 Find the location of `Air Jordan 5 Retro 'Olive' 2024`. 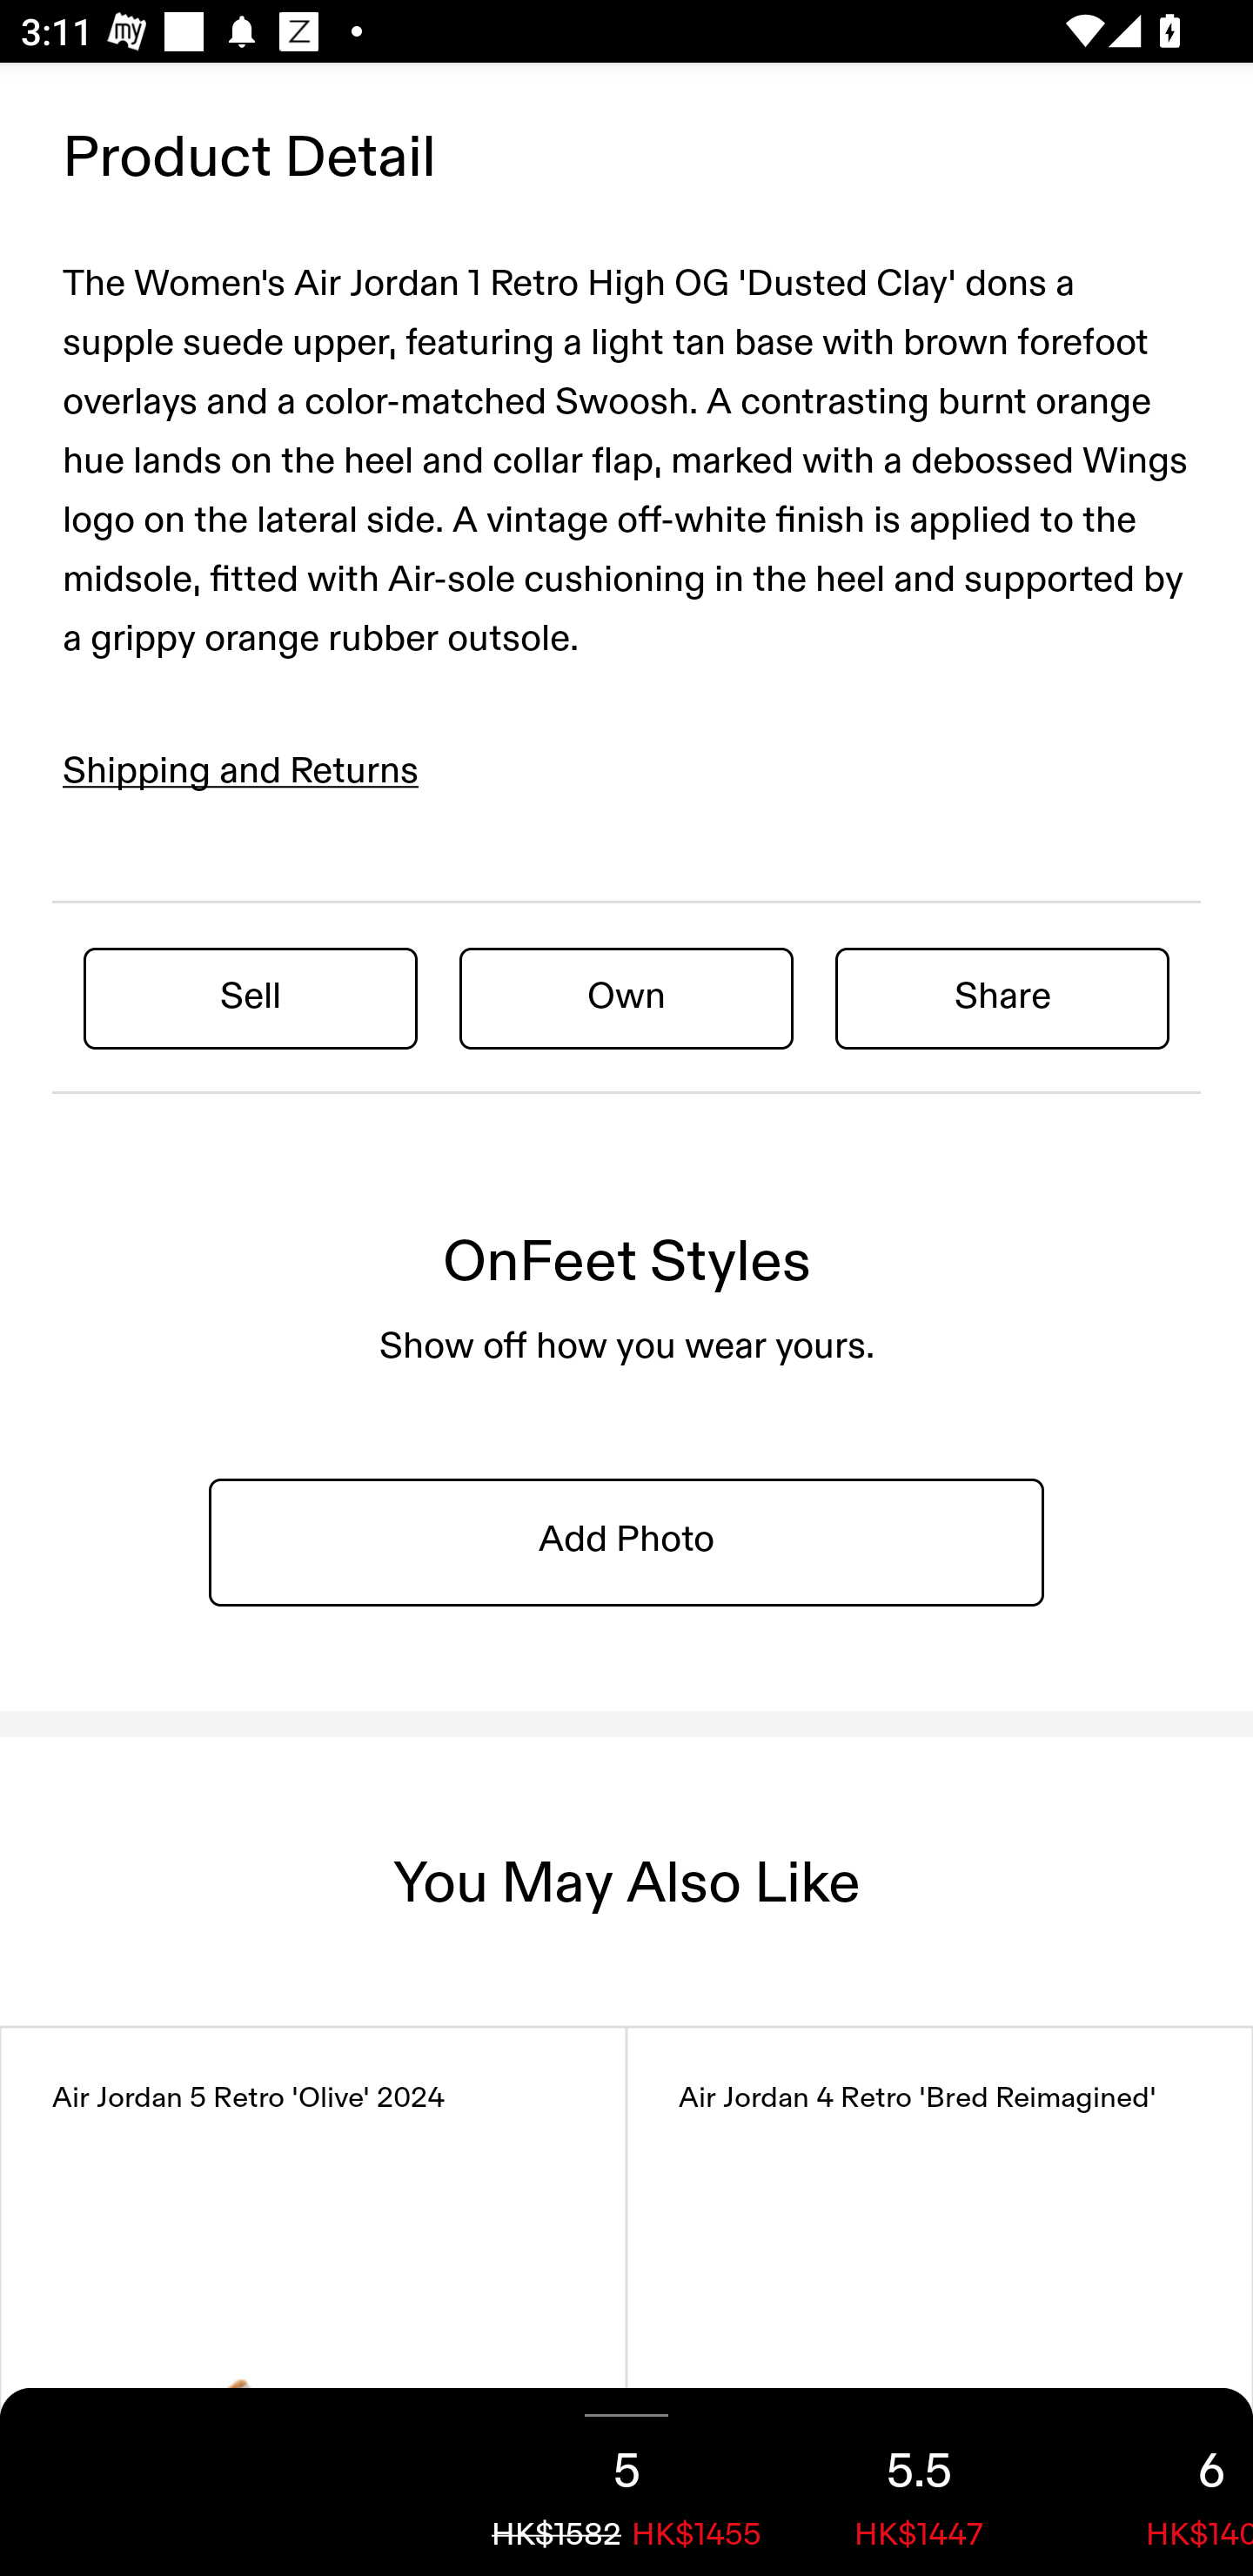

Air Jordan 5 Retro 'Olive' 2024 is located at coordinates (313, 2301).